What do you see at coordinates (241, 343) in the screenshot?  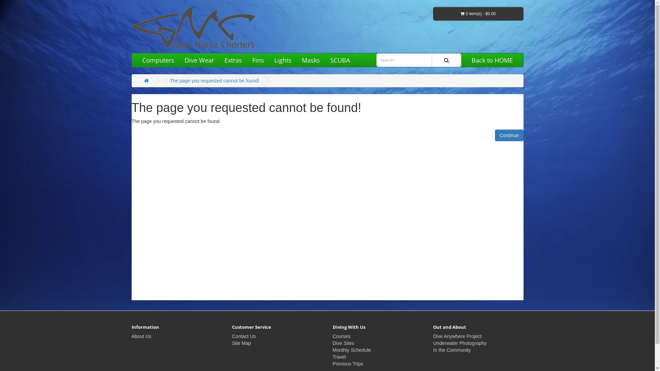 I see `Site Map` at bounding box center [241, 343].